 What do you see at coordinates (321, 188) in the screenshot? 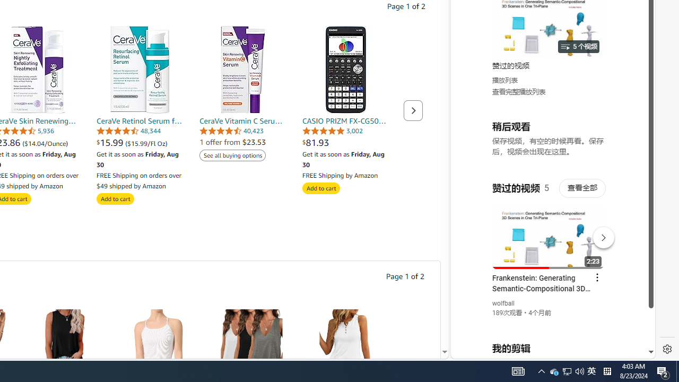
I see `Add to cart` at bounding box center [321, 188].